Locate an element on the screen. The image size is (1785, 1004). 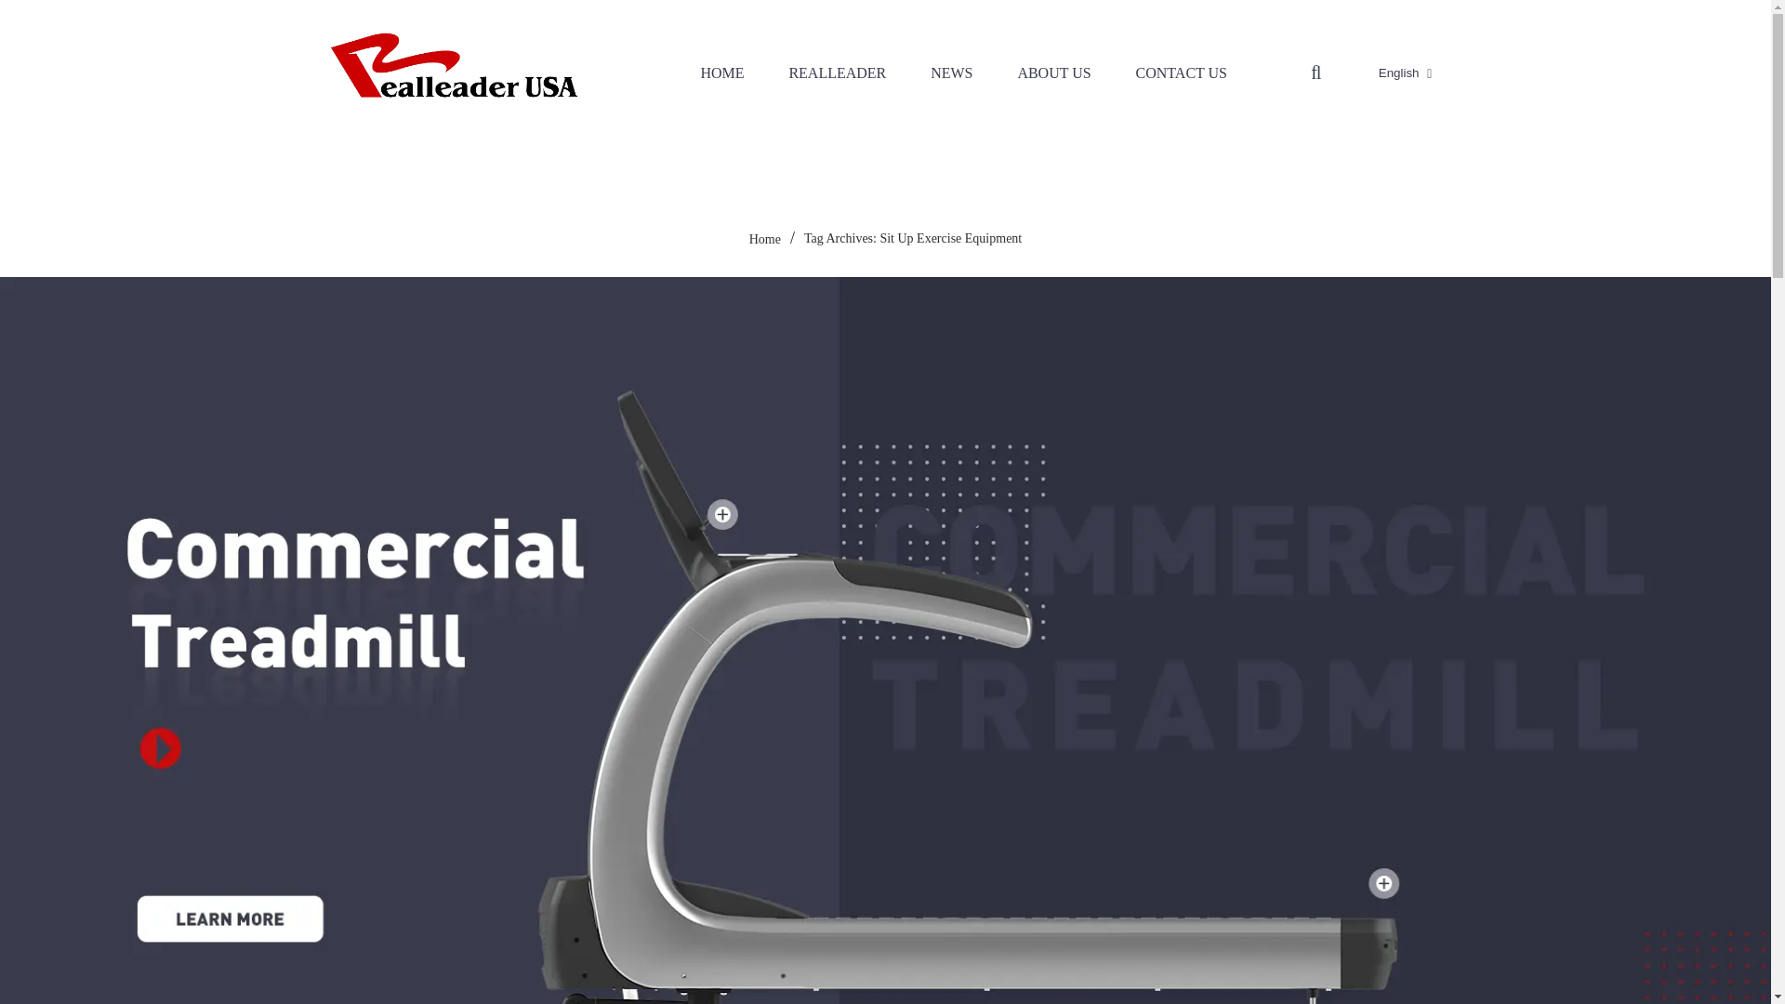
English is located at coordinates (1383, 73).